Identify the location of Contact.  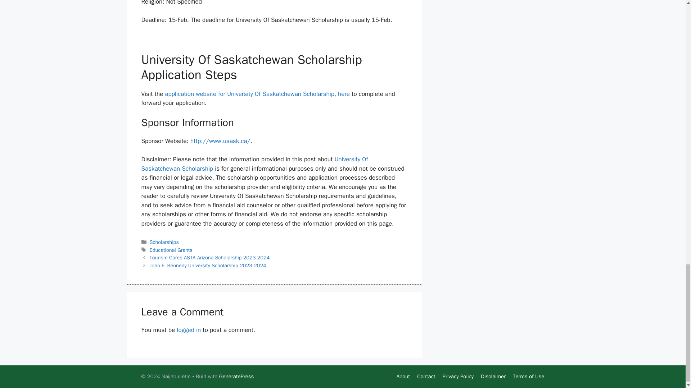
(426, 377).